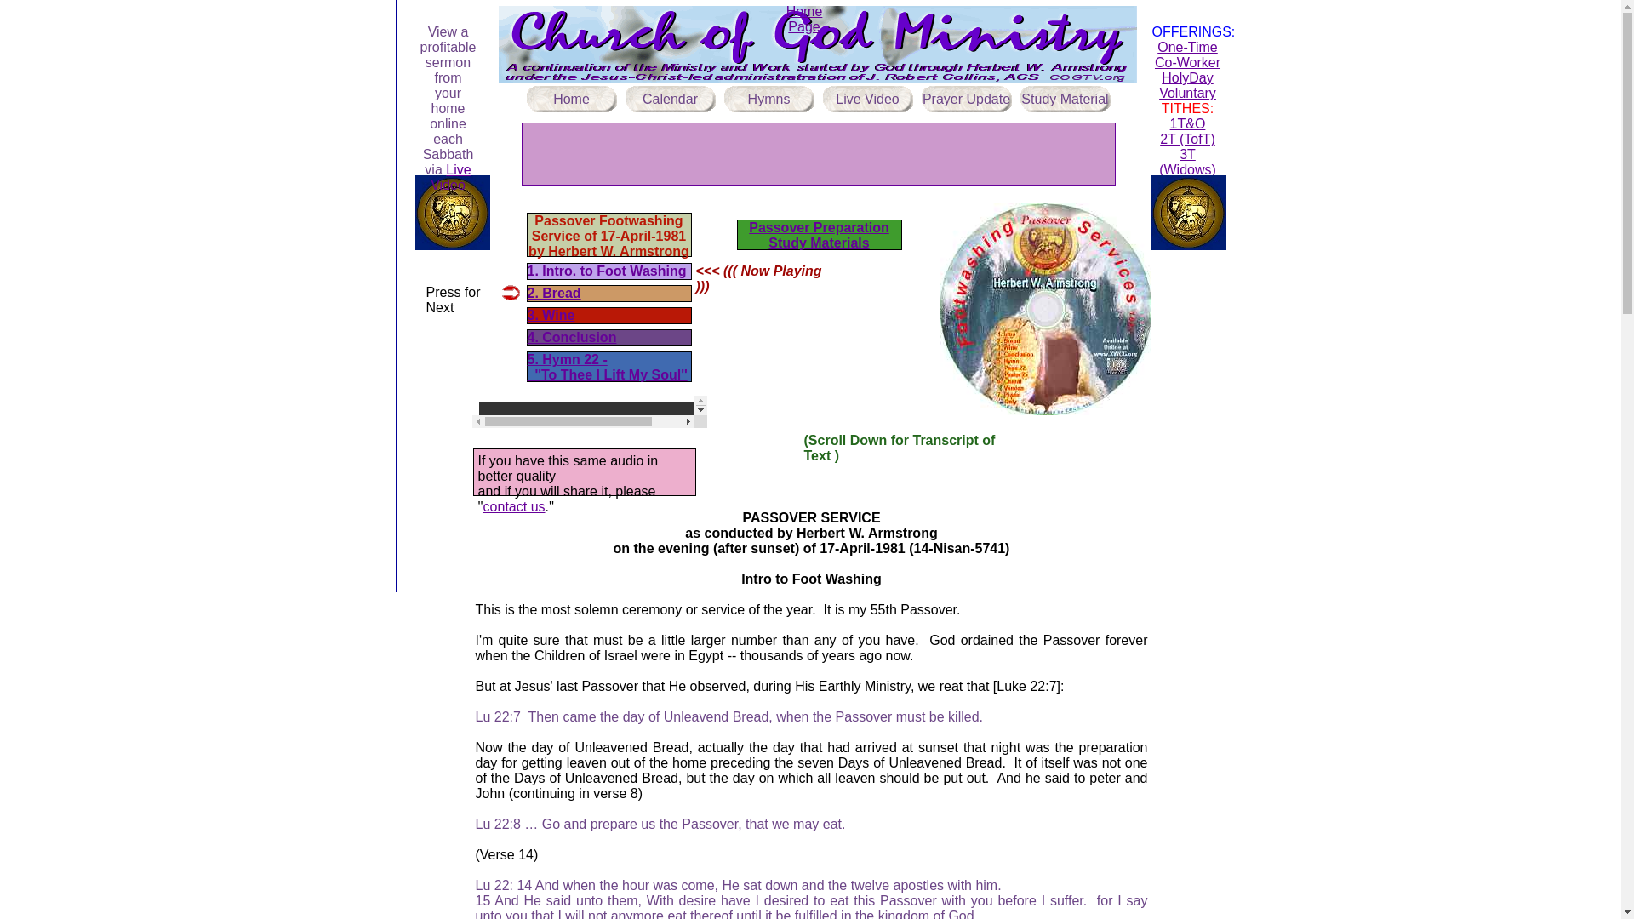 The height and width of the screenshot is (919, 1634). Describe the element at coordinates (568, 359) in the screenshot. I see `5. Hymn 22 -` at that location.